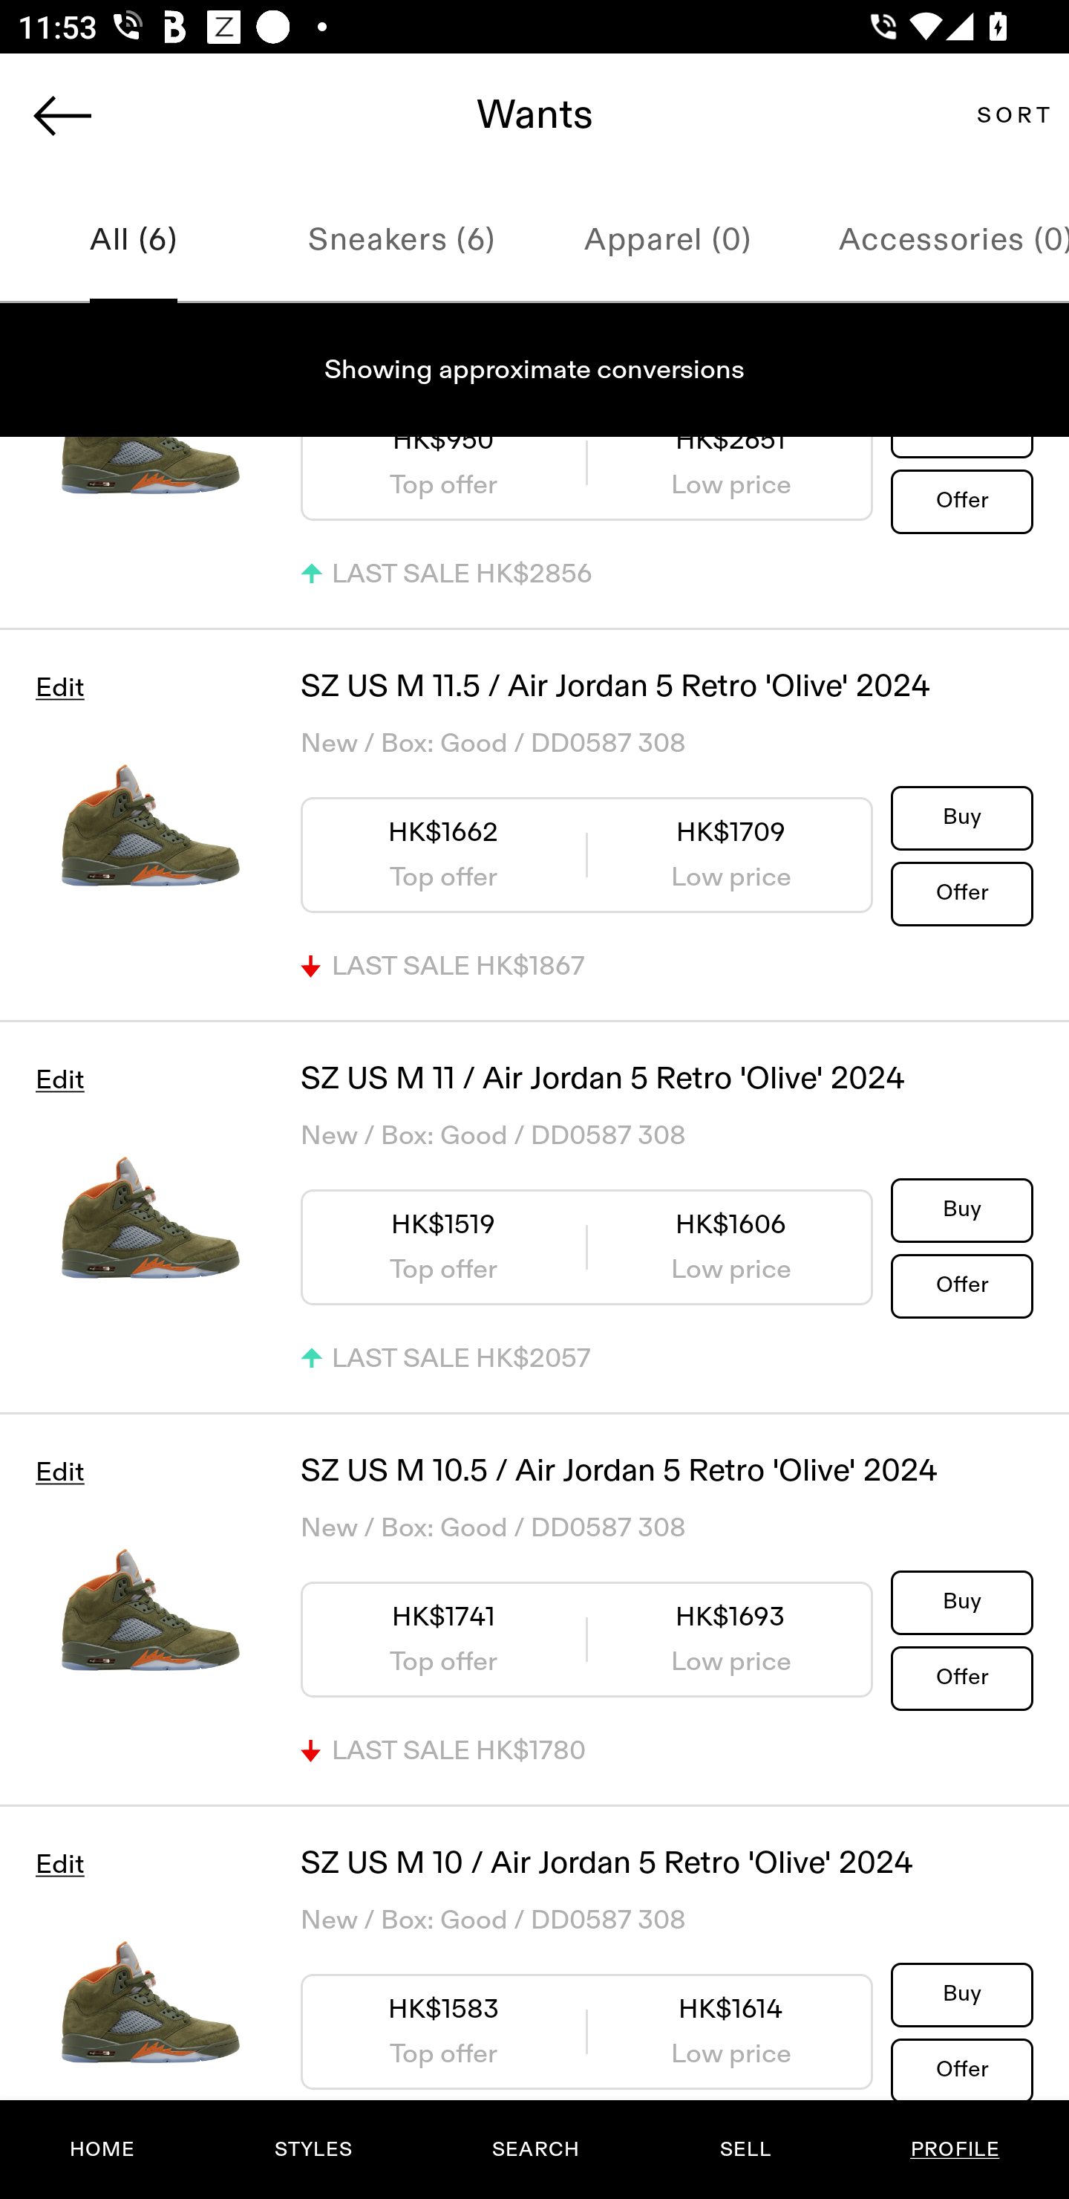 The height and width of the screenshot is (2199, 1069). What do you see at coordinates (59, 1472) in the screenshot?
I see `Edit` at bounding box center [59, 1472].